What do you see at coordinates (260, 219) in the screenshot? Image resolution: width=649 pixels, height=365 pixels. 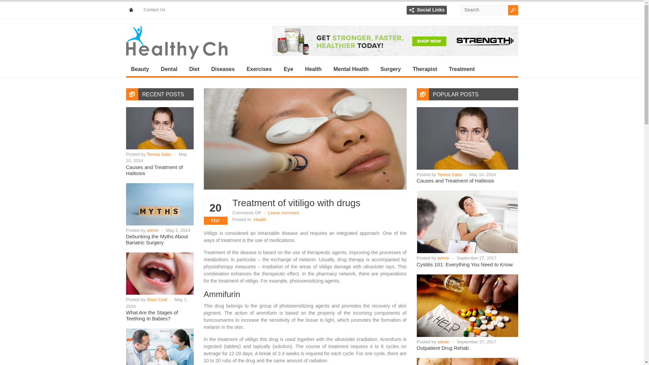 I see `Health` at bounding box center [260, 219].